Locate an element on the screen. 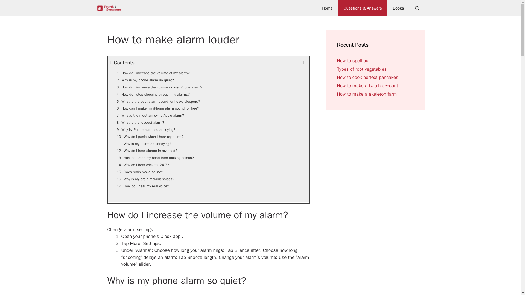 Image resolution: width=525 pixels, height=295 pixels. Why do I hear alarms in my head? is located at coordinates (208, 151).